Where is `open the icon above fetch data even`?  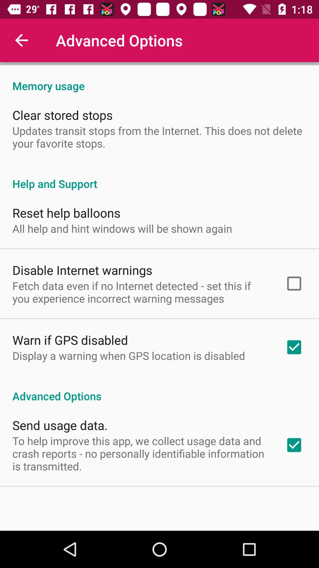
open the icon above fetch data even is located at coordinates (82, 270).